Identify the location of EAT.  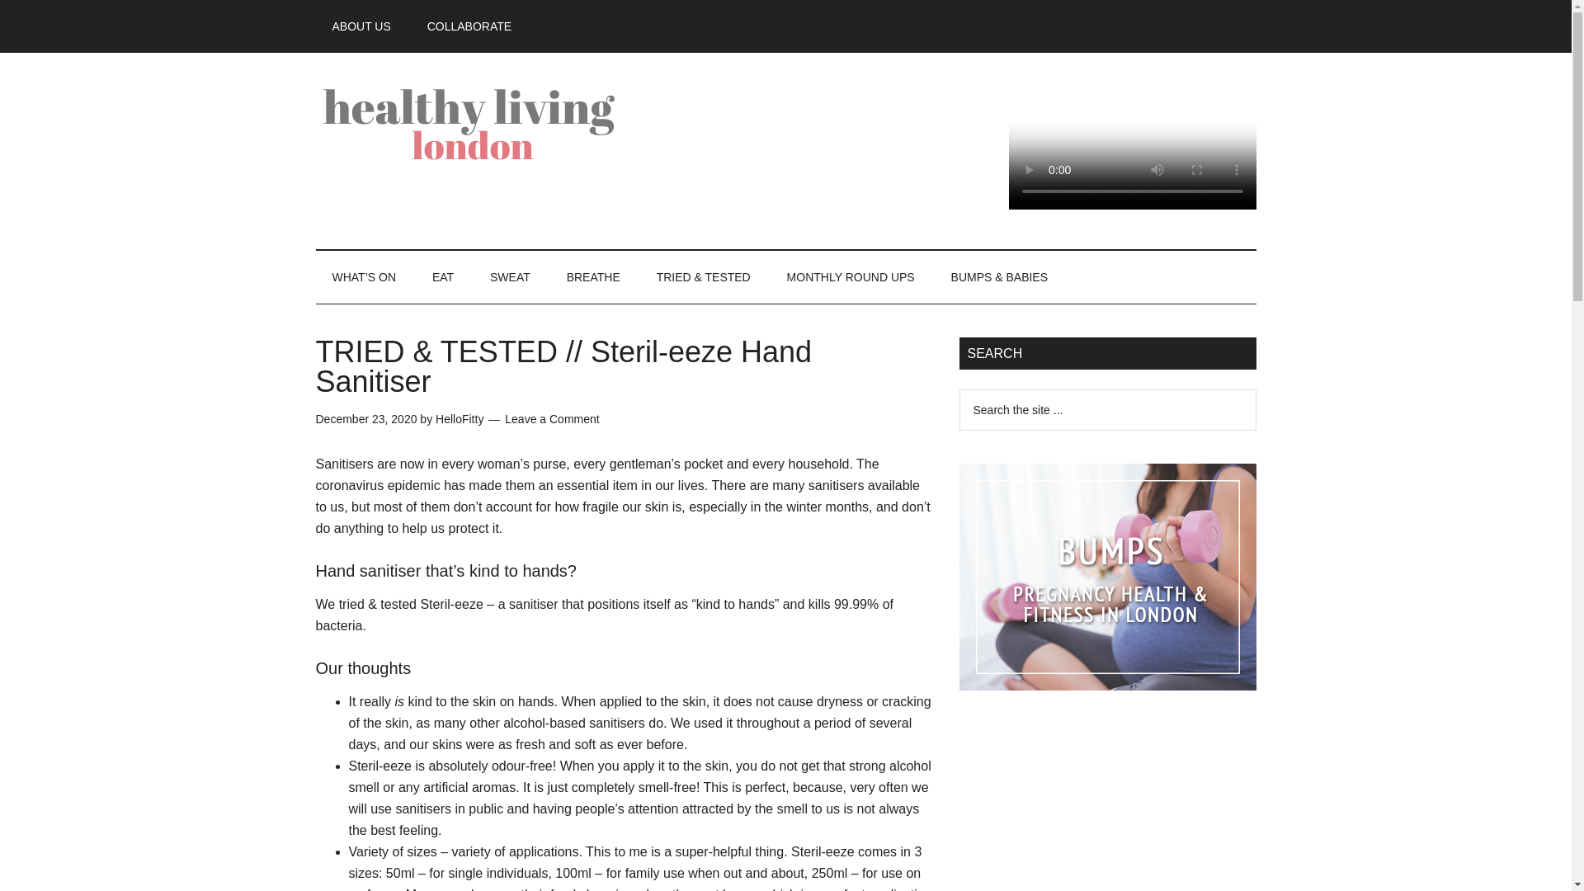
(442, 277).